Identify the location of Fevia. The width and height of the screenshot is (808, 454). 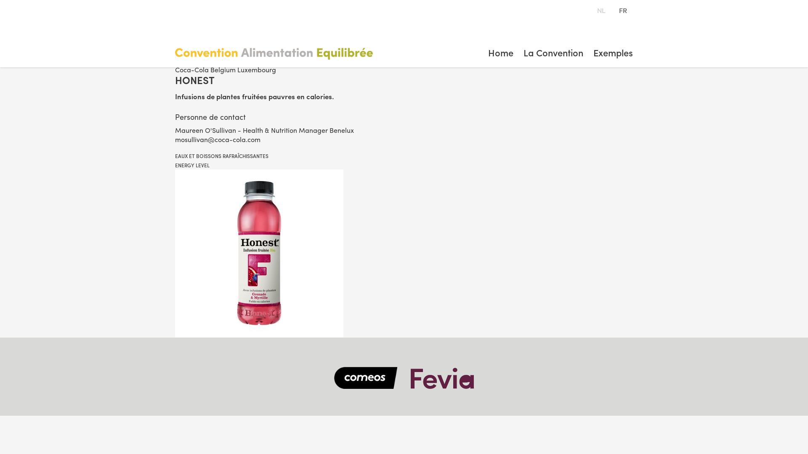
(442, 378).